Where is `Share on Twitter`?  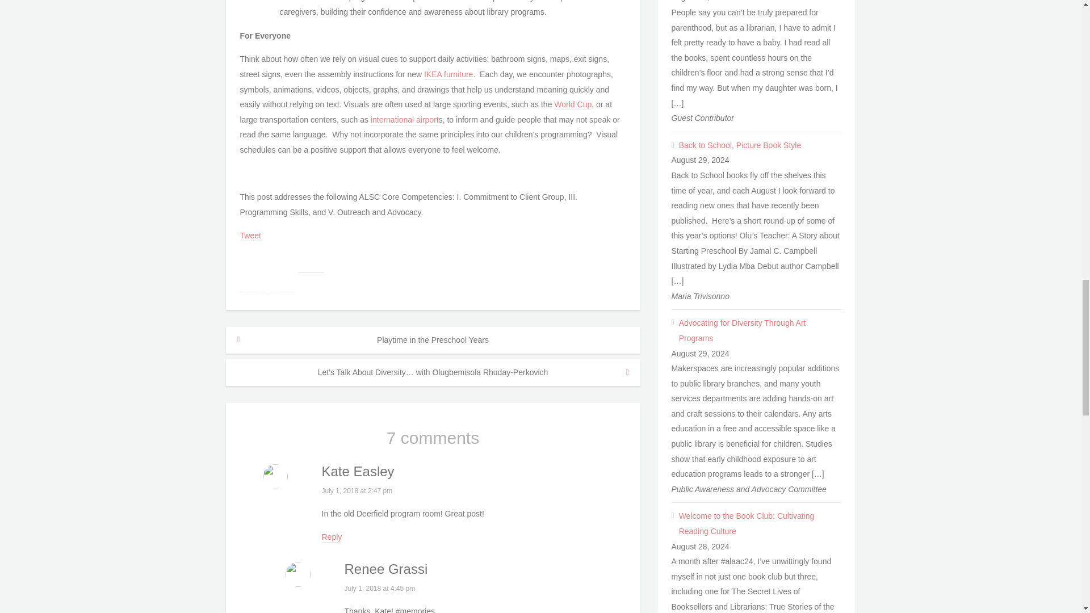
Share on Twitter is located at coordinates (282, 279).